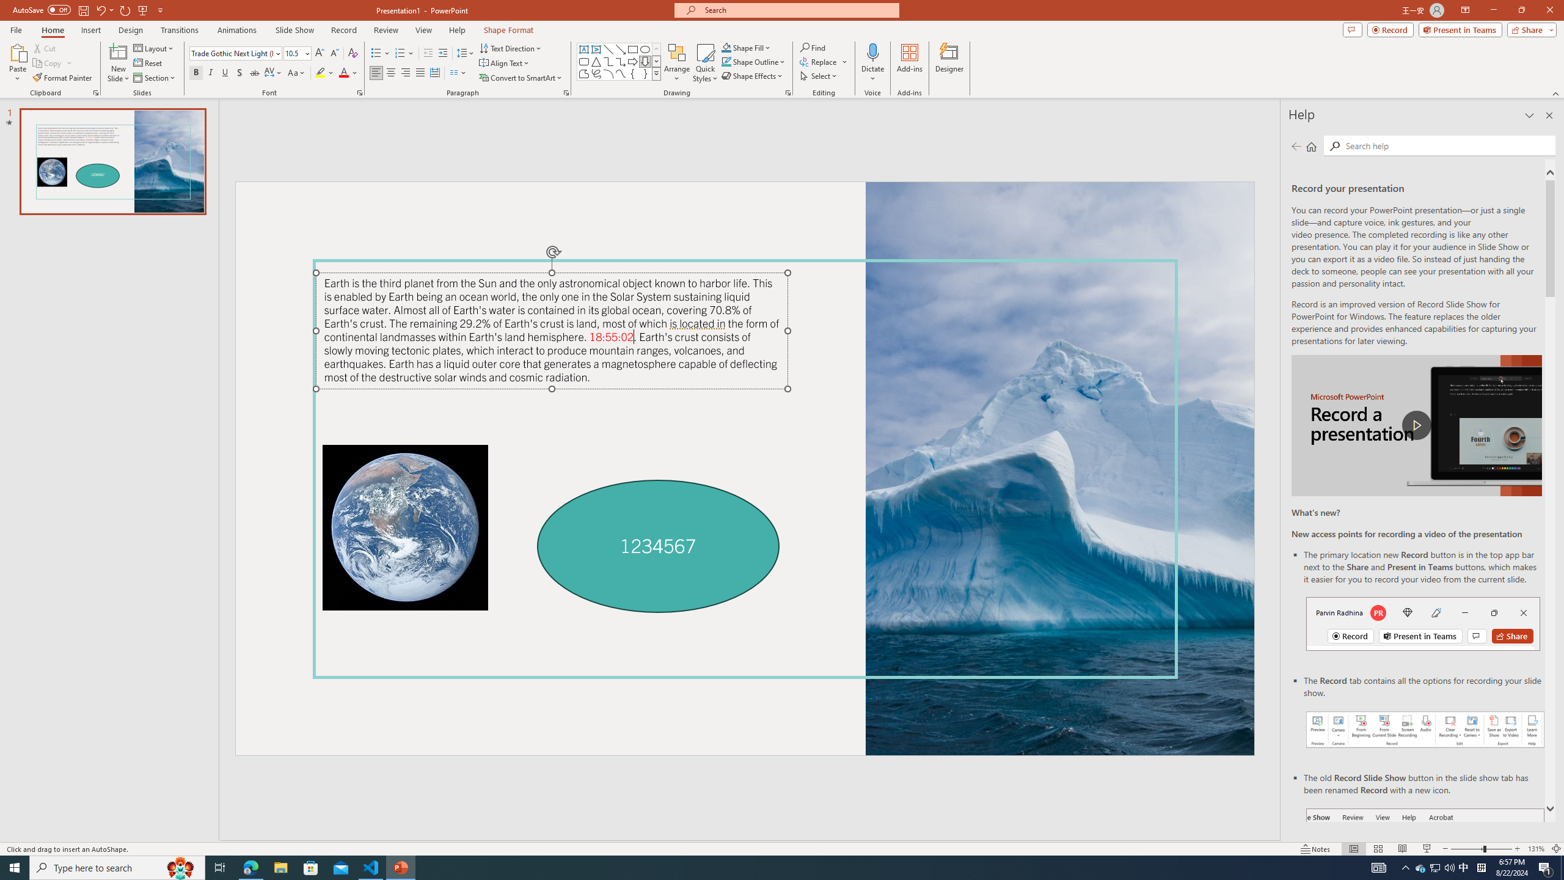  I want to click on Font..., so click(359, 93).